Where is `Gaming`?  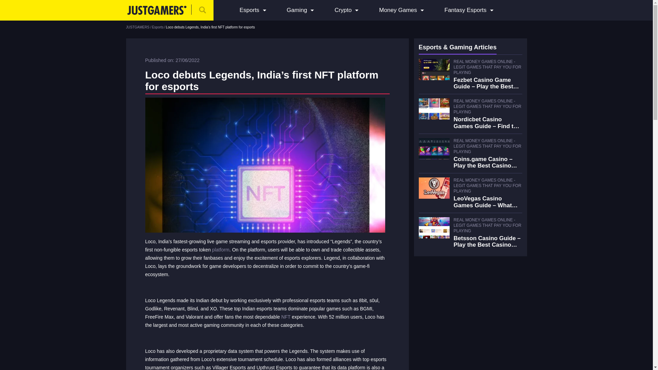 Gaming is located at coordinates (297, 10).